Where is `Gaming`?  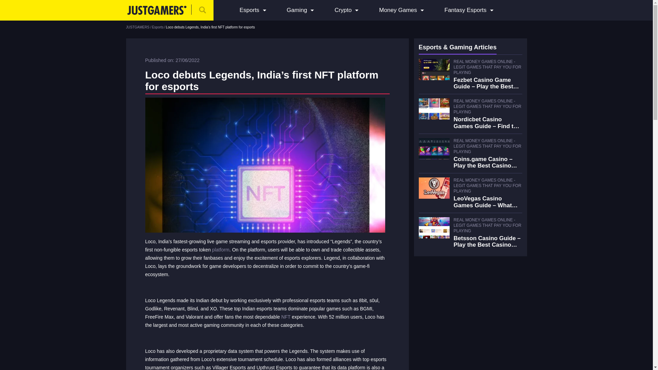 Gaming is located at coordinates (297, 10).